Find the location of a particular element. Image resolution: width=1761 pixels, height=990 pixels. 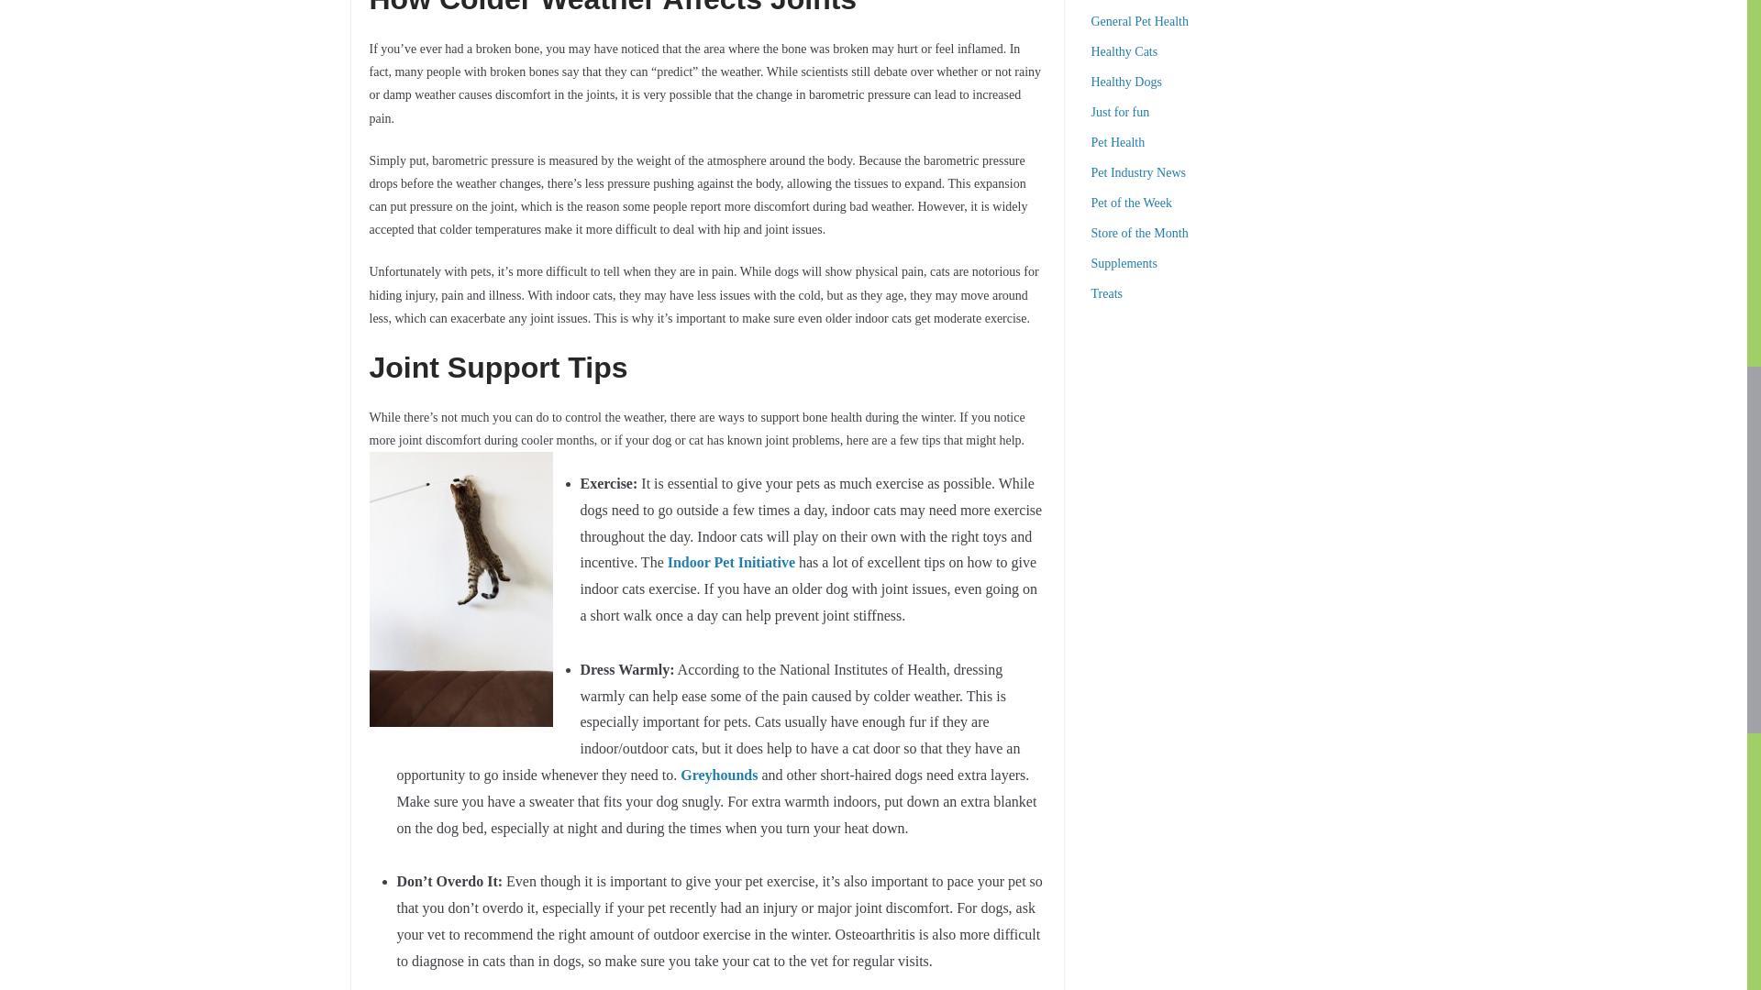

Healthy Dogs is located at coordinates (1126, 82).